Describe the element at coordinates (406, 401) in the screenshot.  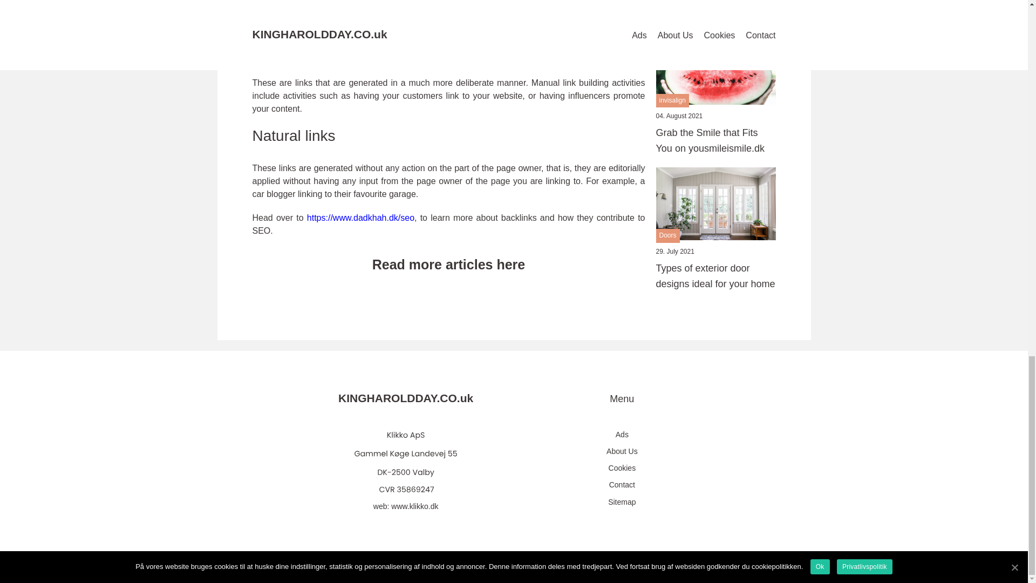
I see `KINGHAROLDDAY.CO.uk` at that location.